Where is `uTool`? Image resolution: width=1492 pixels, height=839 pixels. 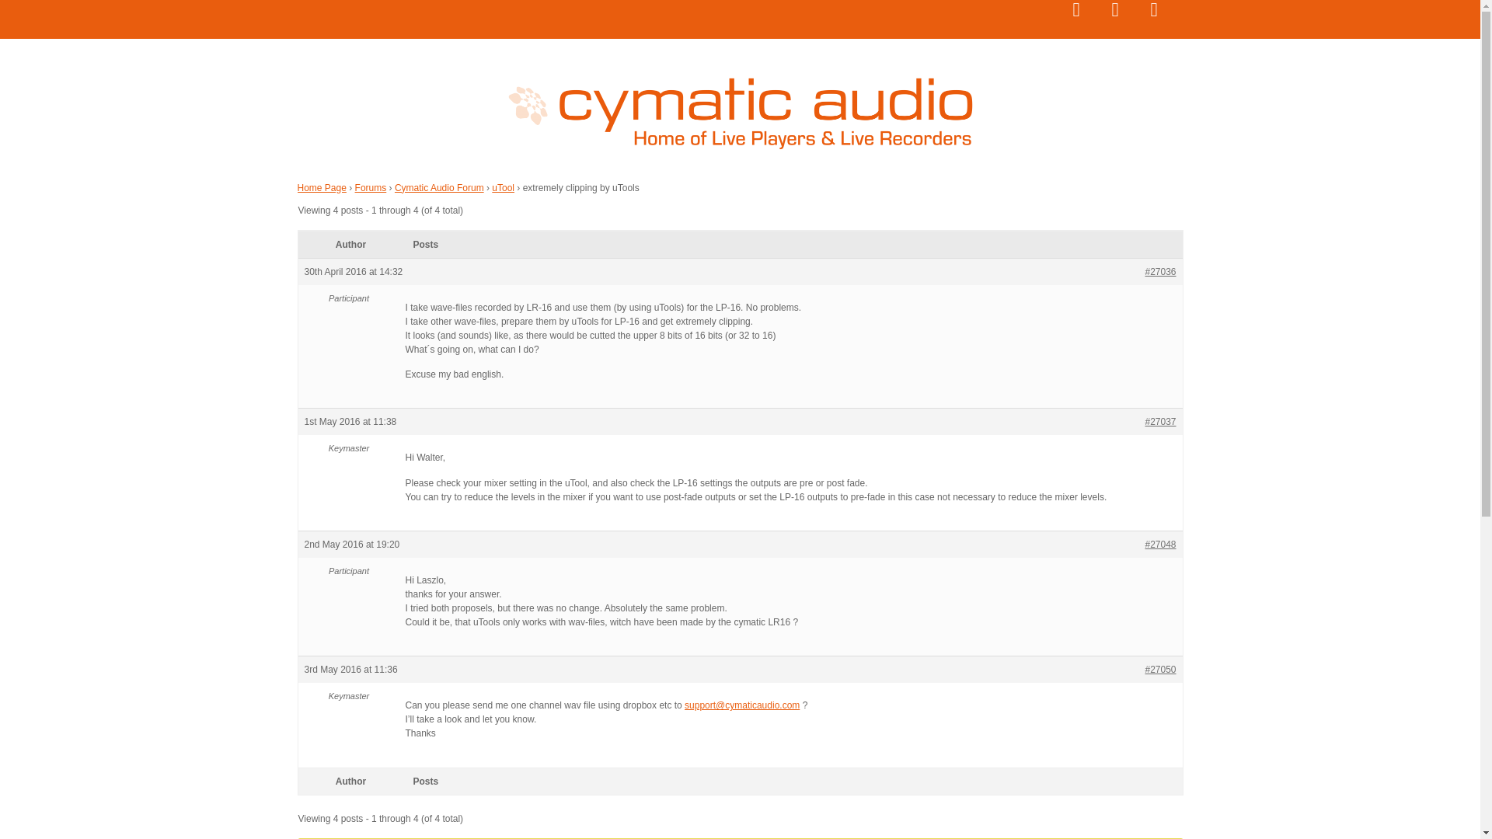
uTool is located at coordinates (504, 187).